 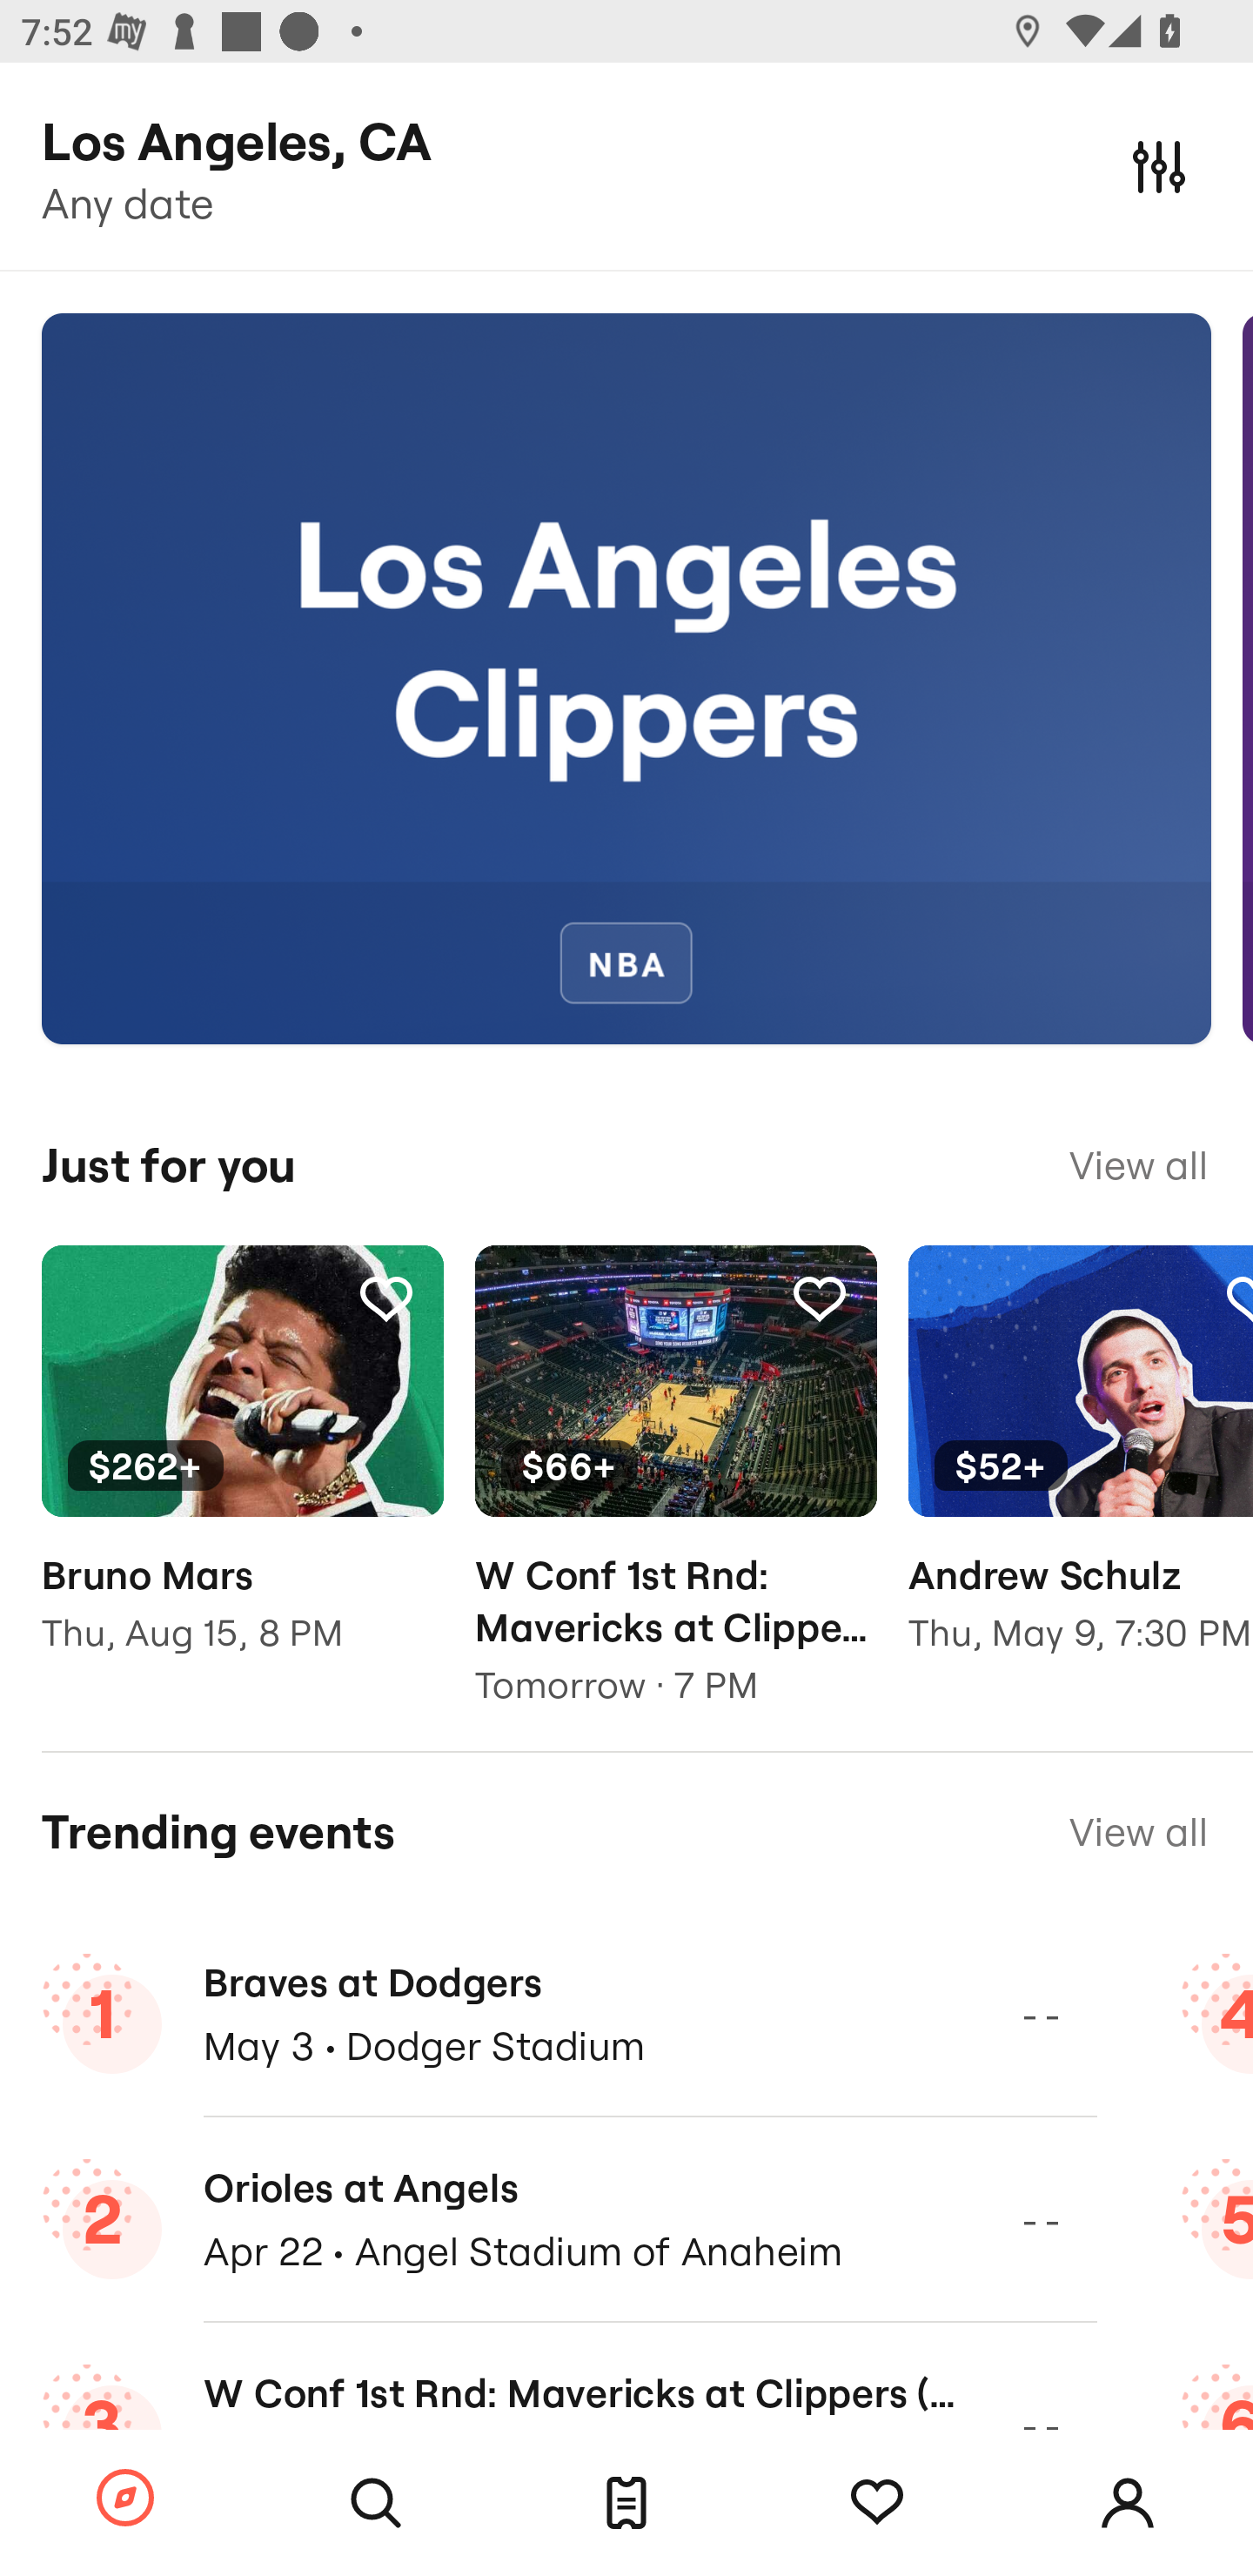 What do you see at coordinates (819, 1298) in the screenshot?
I see `Tracking` at bounding box center [819, 1298].